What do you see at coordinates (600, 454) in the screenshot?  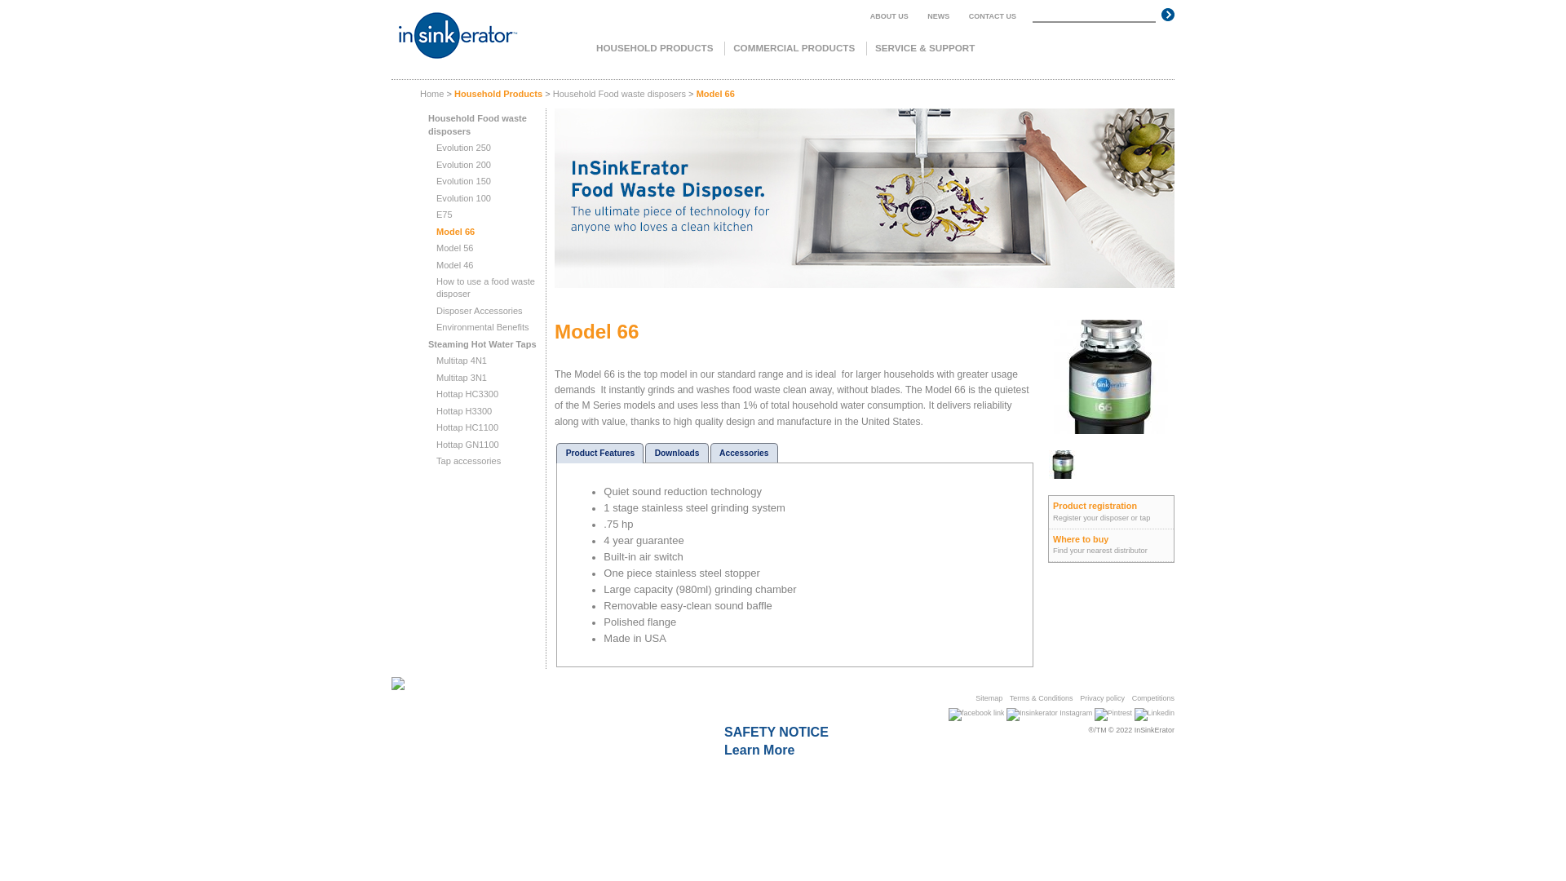 I see `Product Features` at bounding box center [600, 454].